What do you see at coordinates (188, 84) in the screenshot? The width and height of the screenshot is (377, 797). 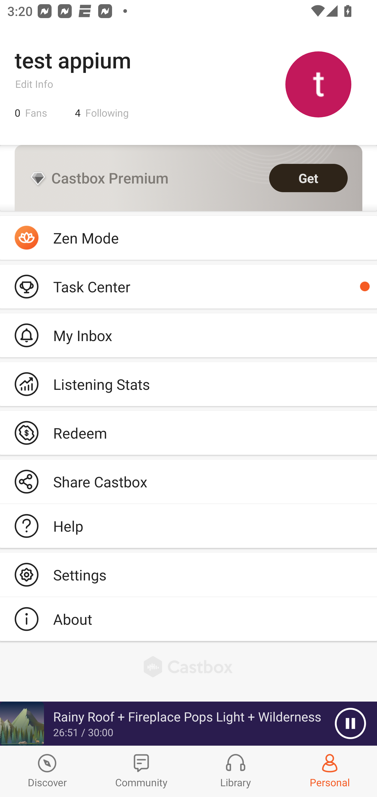 I see `test appium Edit Info 0 Fans 4 Following` at bounding box center [188, 84].